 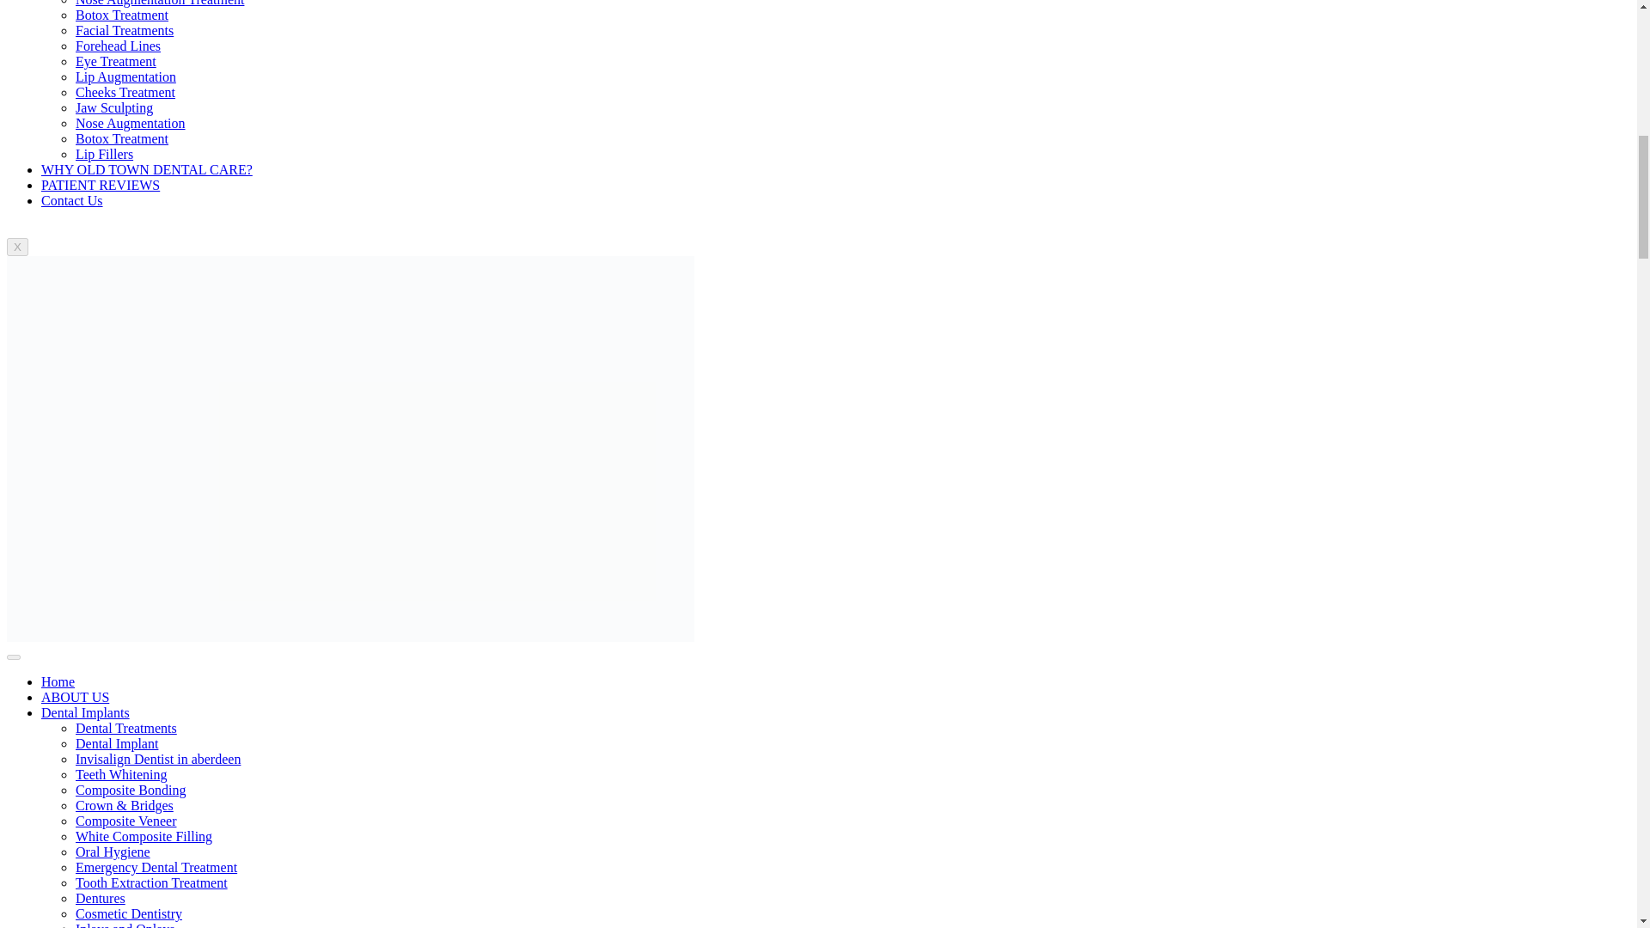 What do you see at coordinates (124, 31) in the screenshot?
I see `Facial Treatments` at bounding box center [124, 31].